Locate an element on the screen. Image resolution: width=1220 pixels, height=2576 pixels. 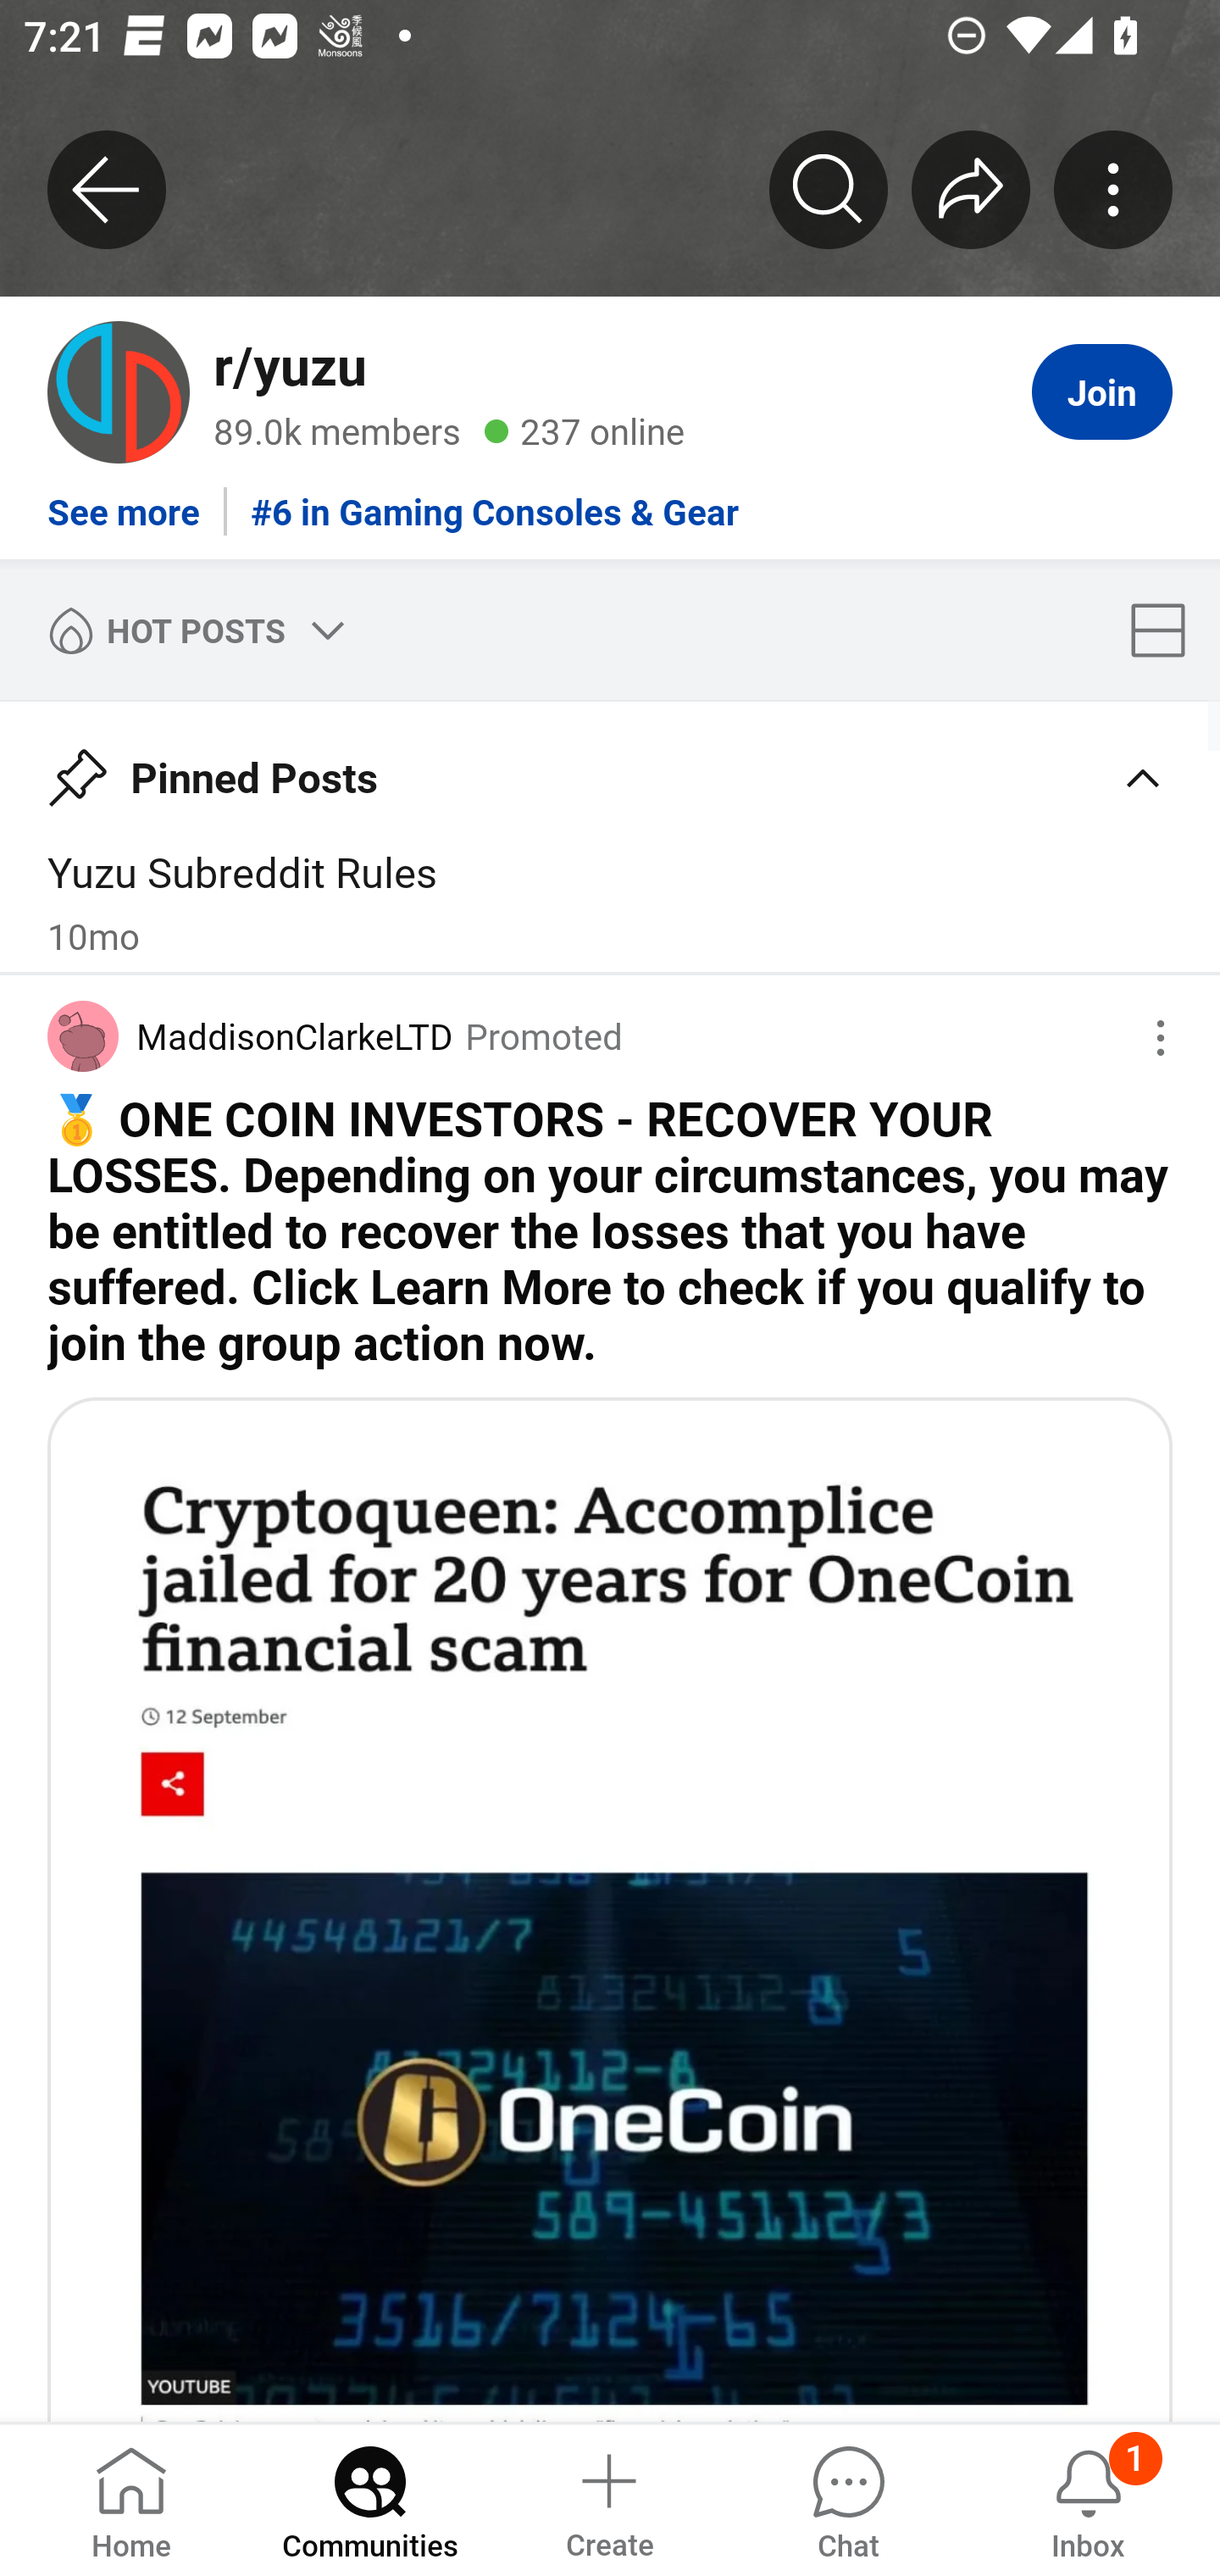
Yuzu Subreddit Rules 10mo is located at coordinates (610, 902).